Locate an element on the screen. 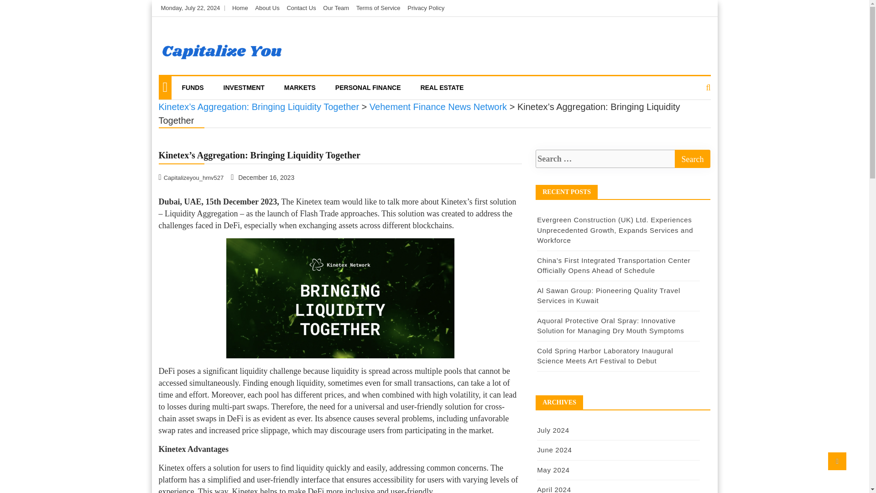 The width and height of the screenshot is (876, 493). PERSONAL FINANCE is located at coordinates (368, 88).